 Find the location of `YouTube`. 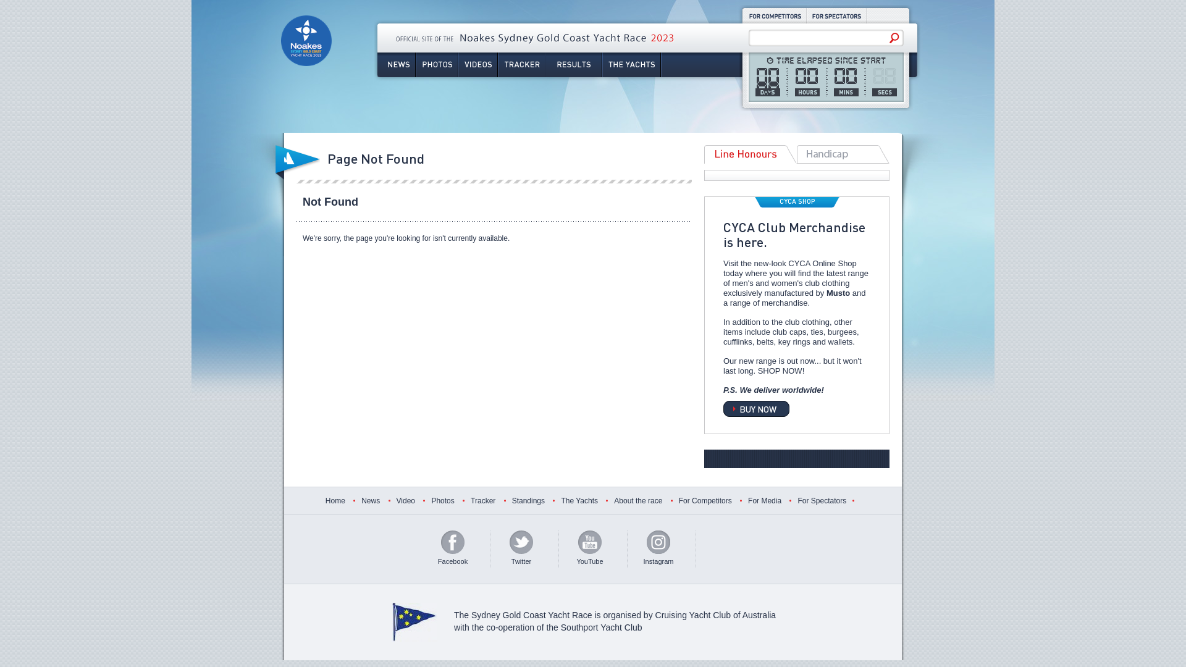

YouTube is located at coordinates (590, 550).